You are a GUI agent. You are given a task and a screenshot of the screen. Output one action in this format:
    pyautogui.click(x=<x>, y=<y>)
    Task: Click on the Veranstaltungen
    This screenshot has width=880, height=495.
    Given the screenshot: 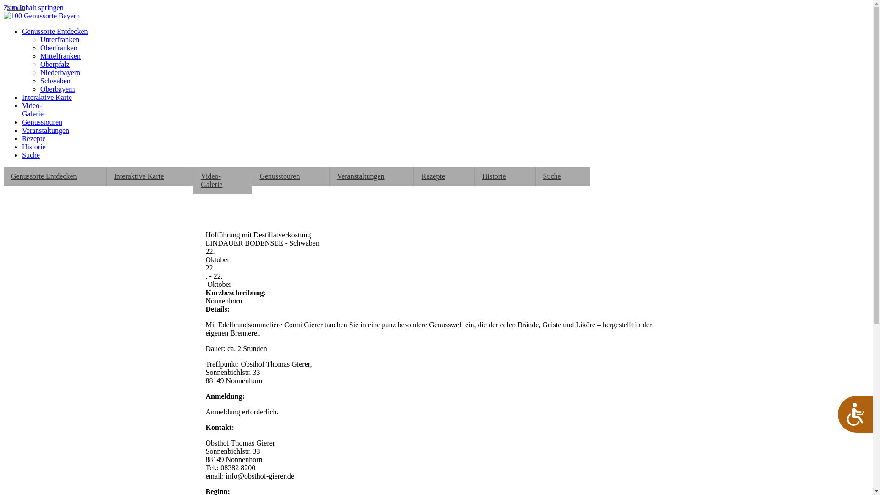 What is the action you would take?
    pyautogui.click(x=371, y=176)
    